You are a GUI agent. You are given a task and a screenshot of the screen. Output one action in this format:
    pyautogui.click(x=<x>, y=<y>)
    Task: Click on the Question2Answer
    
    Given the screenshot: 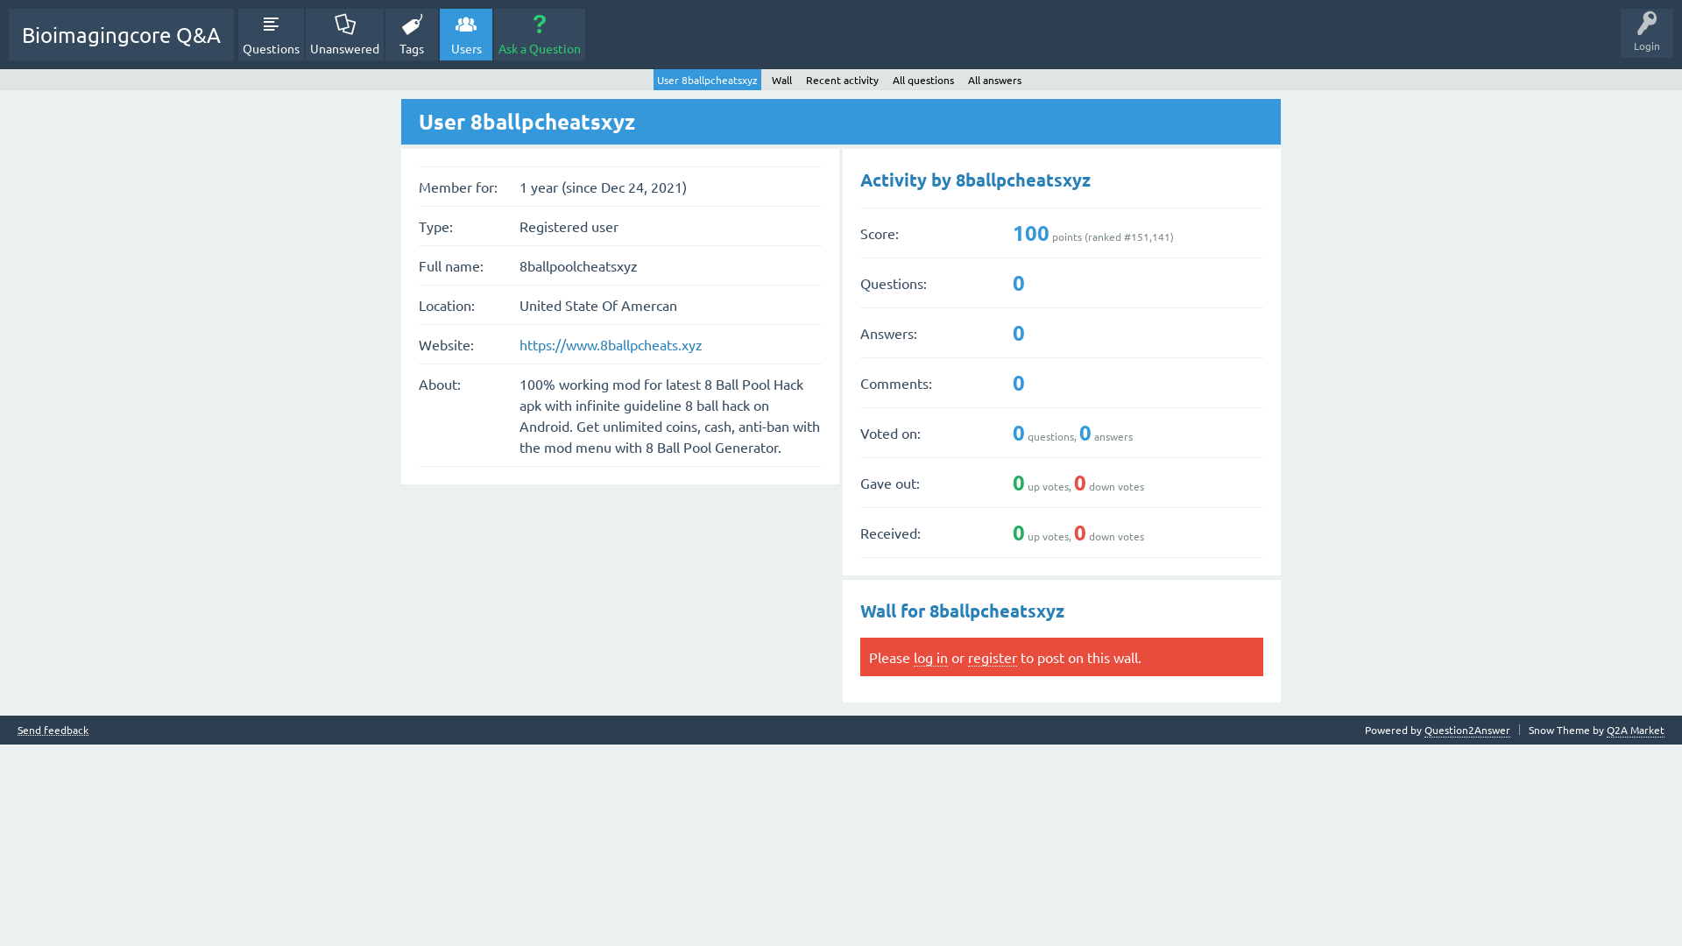 What is the action you would take?
    pyautogui.click(x=1467, y=731)
    